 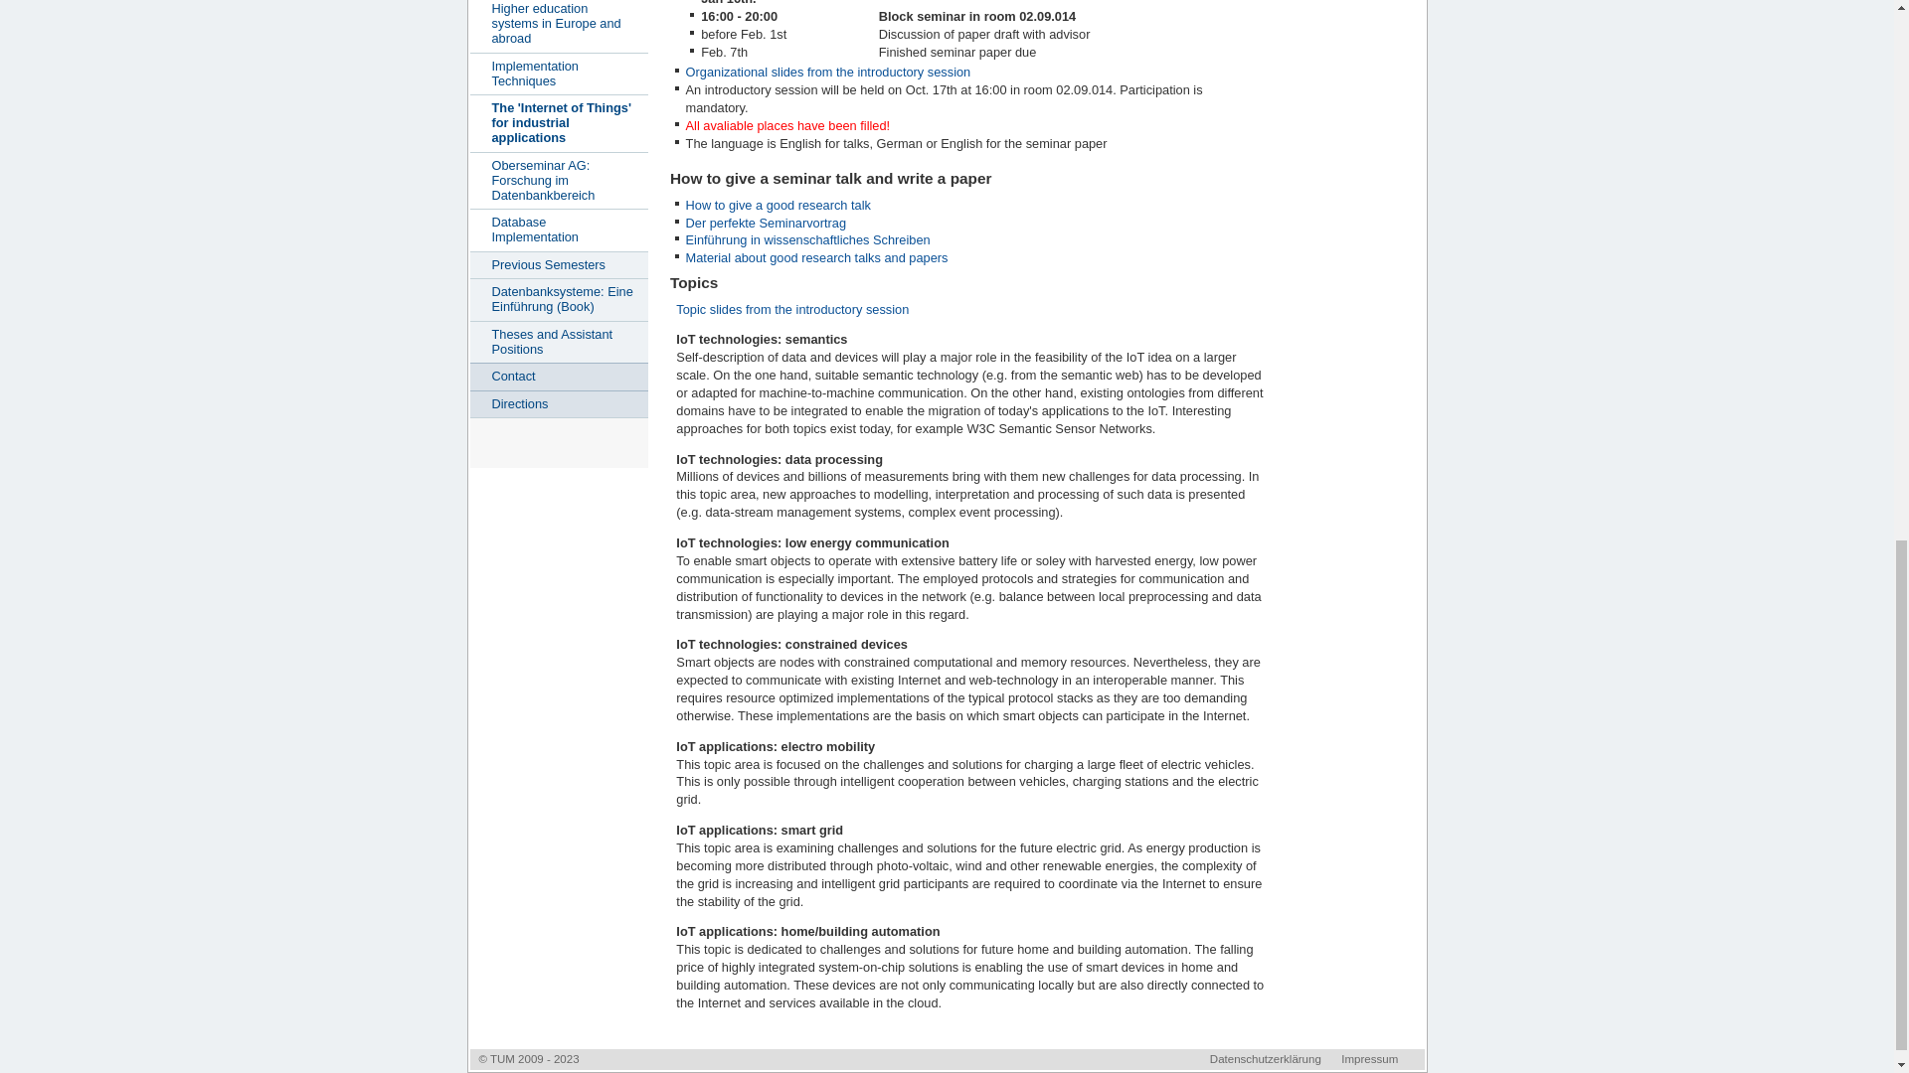 I want to click on Topic slides from the introductory session, so click(x=791, y=308).